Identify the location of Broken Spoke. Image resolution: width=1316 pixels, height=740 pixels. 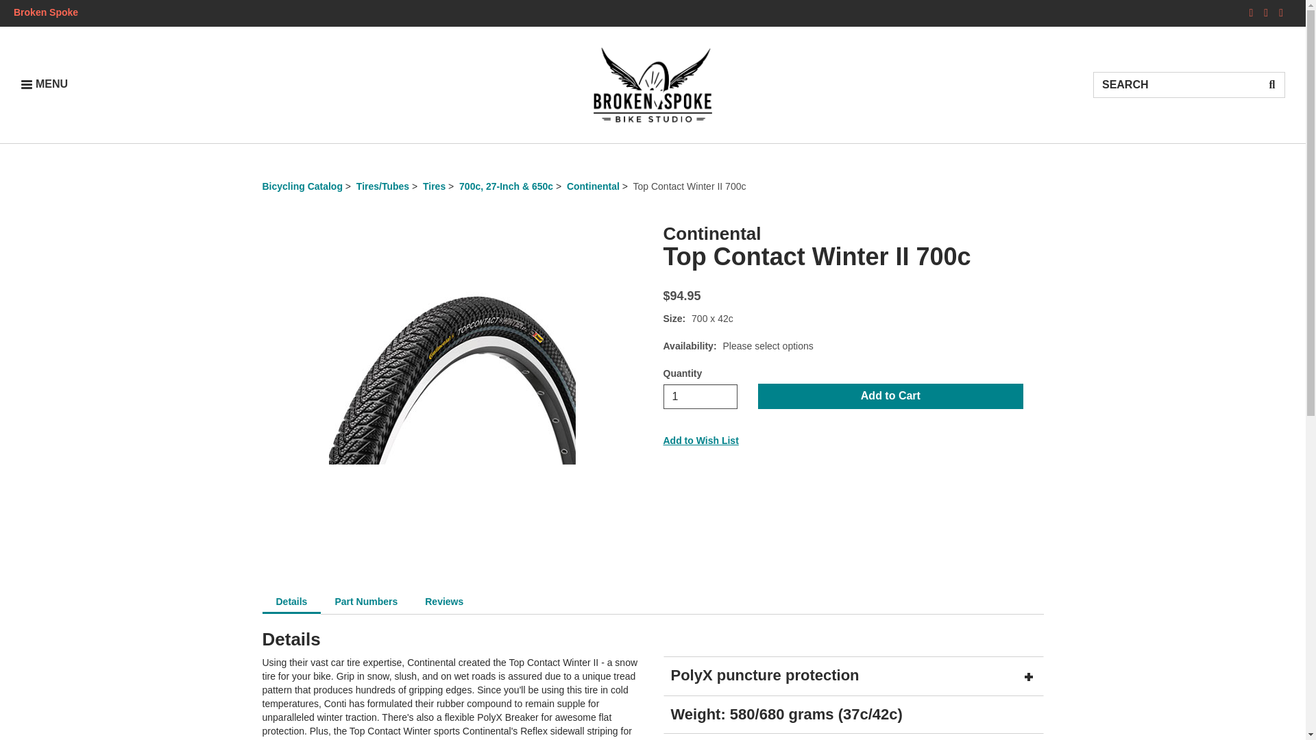
(45, 12).